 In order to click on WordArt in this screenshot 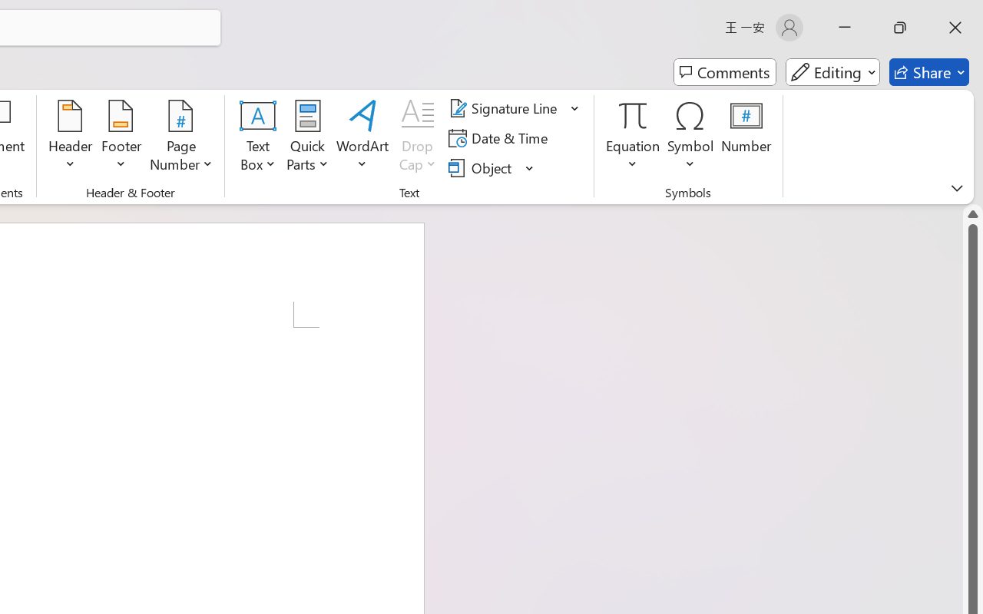, I will do `click(362, 138)`.